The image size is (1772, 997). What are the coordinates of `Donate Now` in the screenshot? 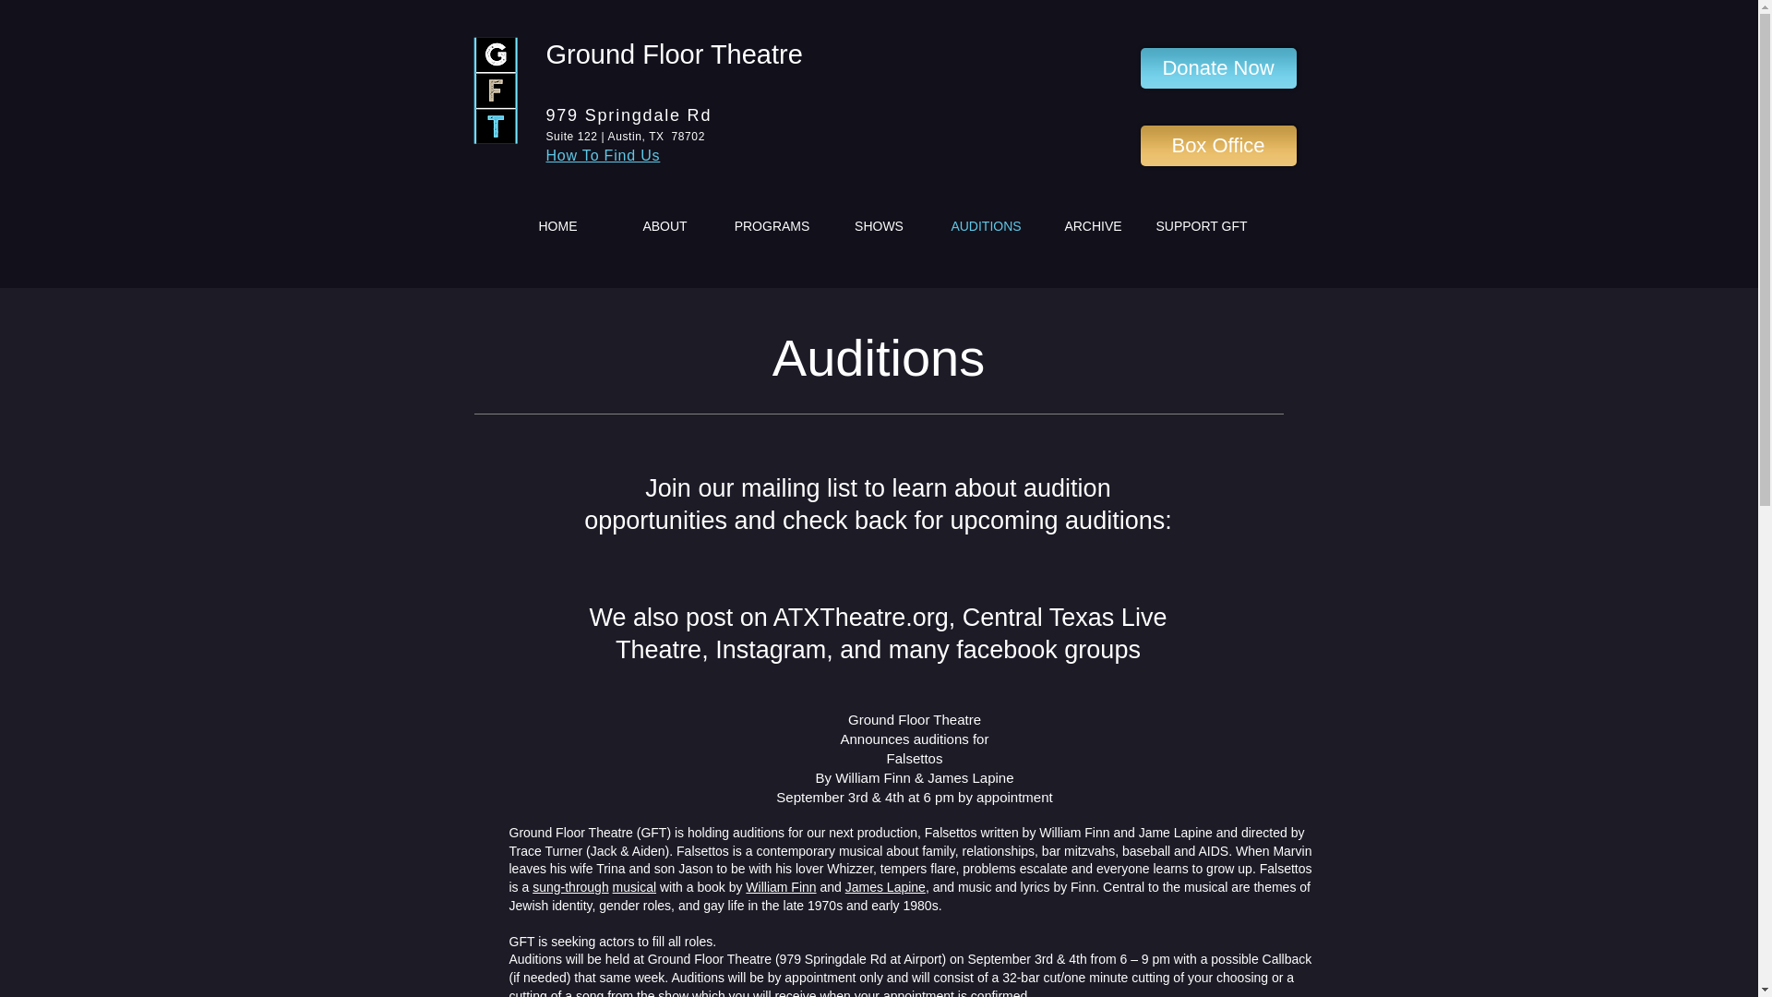 It's located at (1218, 68).